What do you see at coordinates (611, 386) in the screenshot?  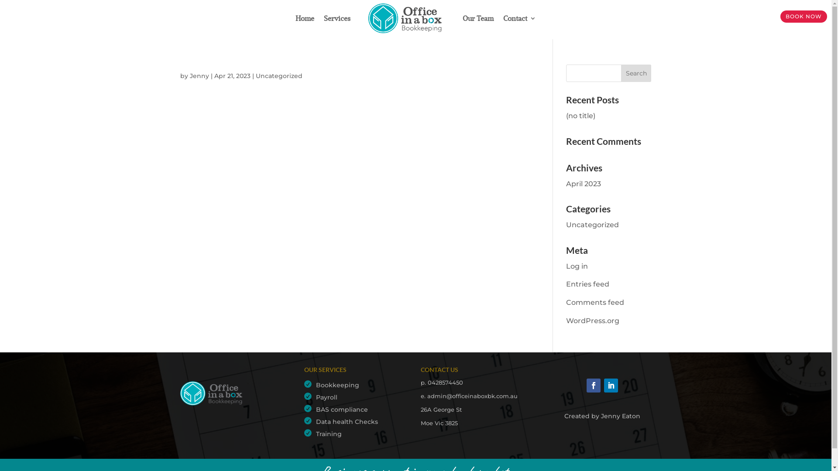 I see `Follow on LinkedIn` at bounding box center [611, 386].